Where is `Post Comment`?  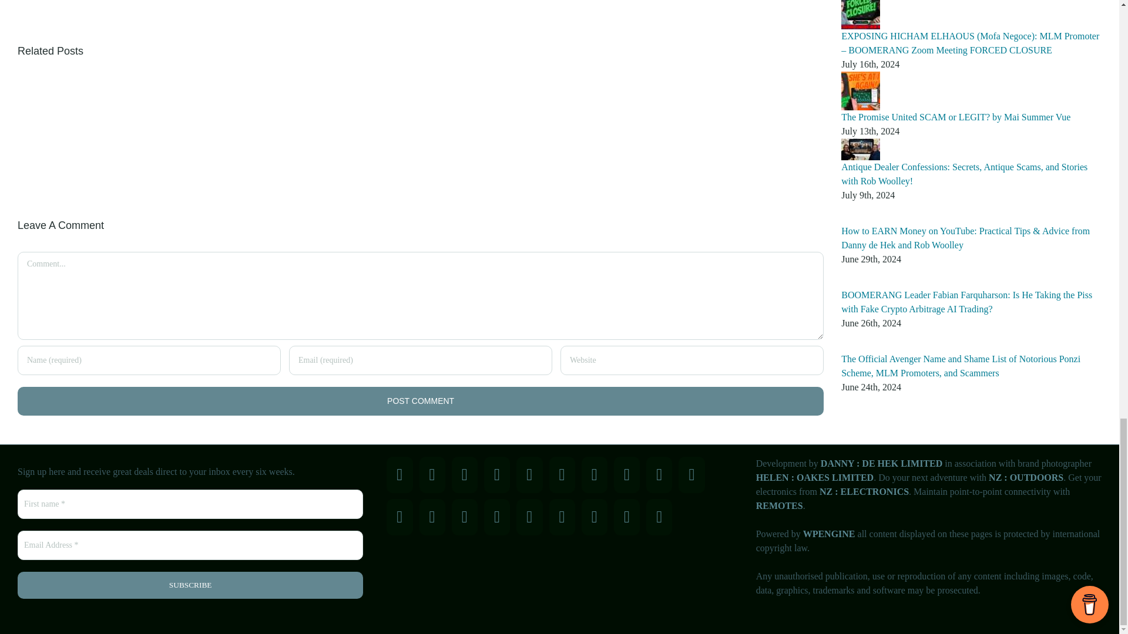 Post Comment is located at coordinates (421, 401).